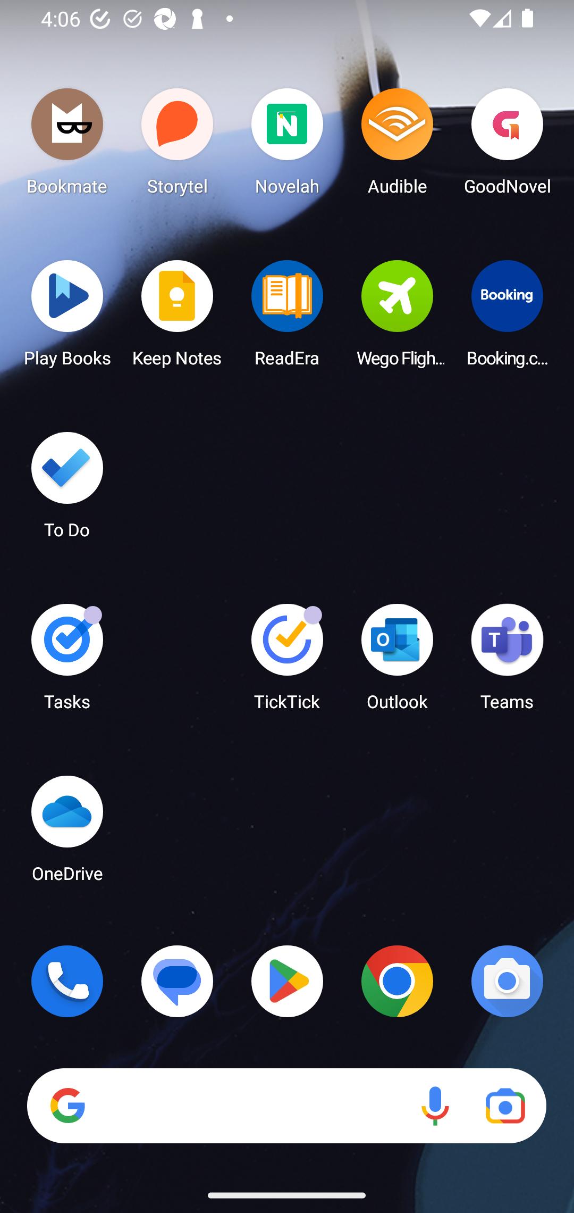 The height and width of the screenshot is (1213, 574). Describe the element at coordinates (67, 662) in the screenshot. I see `Tasks Tasks has 1 notification` at that location.